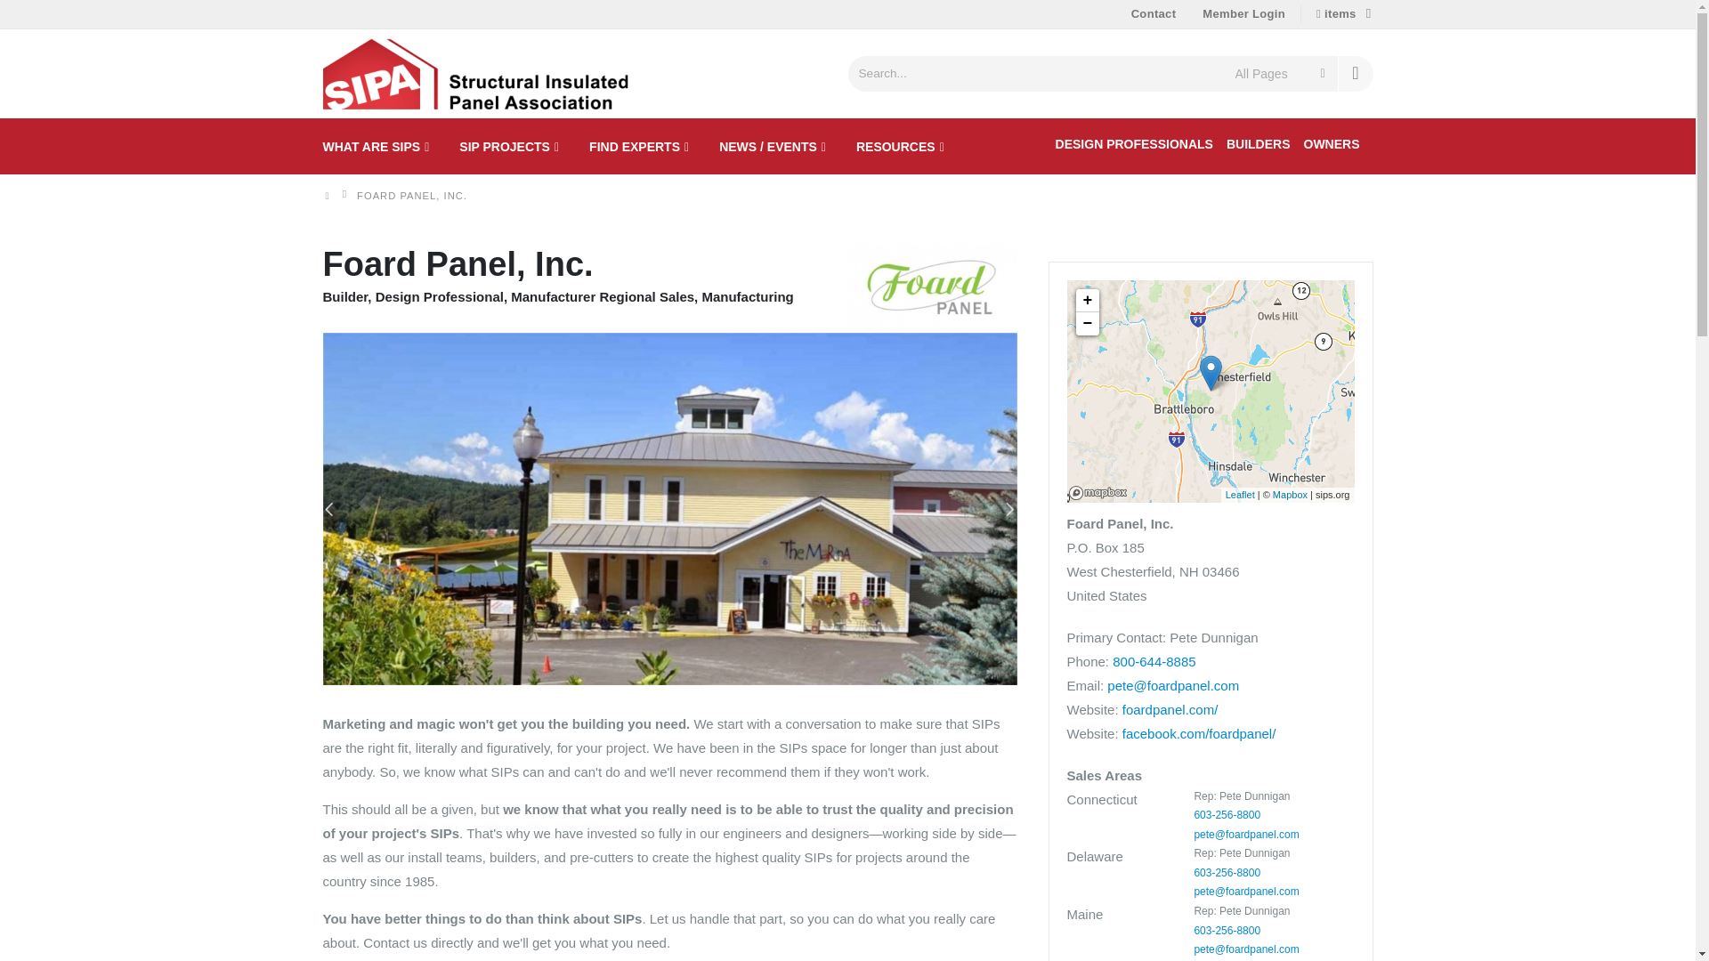 This screenshot has height=961, width=1709. Describe the element at coordinates (1086, 322) in the screenshot. I see `Zoom out` at that location.